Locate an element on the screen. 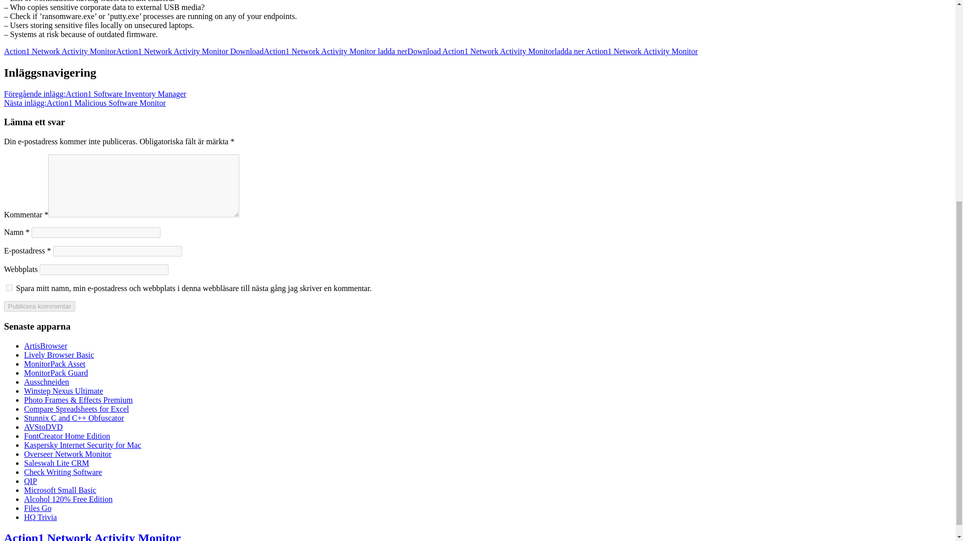  Kaspersky Internet Security for Mac is located at coordinates (83, 445).